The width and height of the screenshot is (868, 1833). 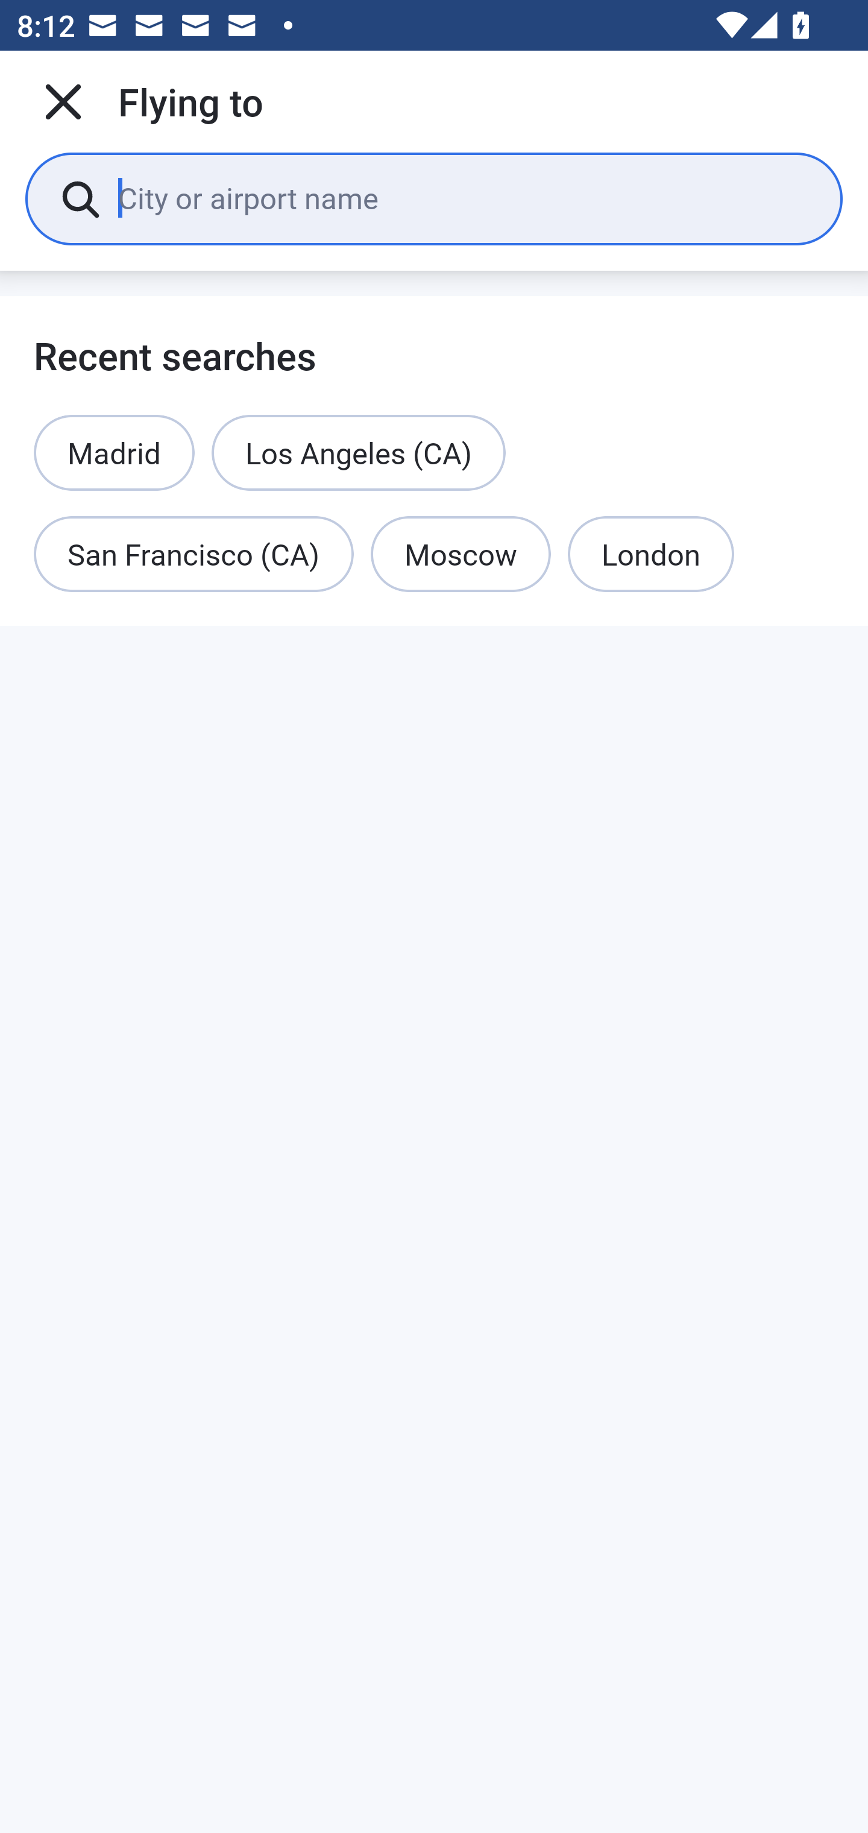 I want to click on Moscow, so click(x=461, y=555).